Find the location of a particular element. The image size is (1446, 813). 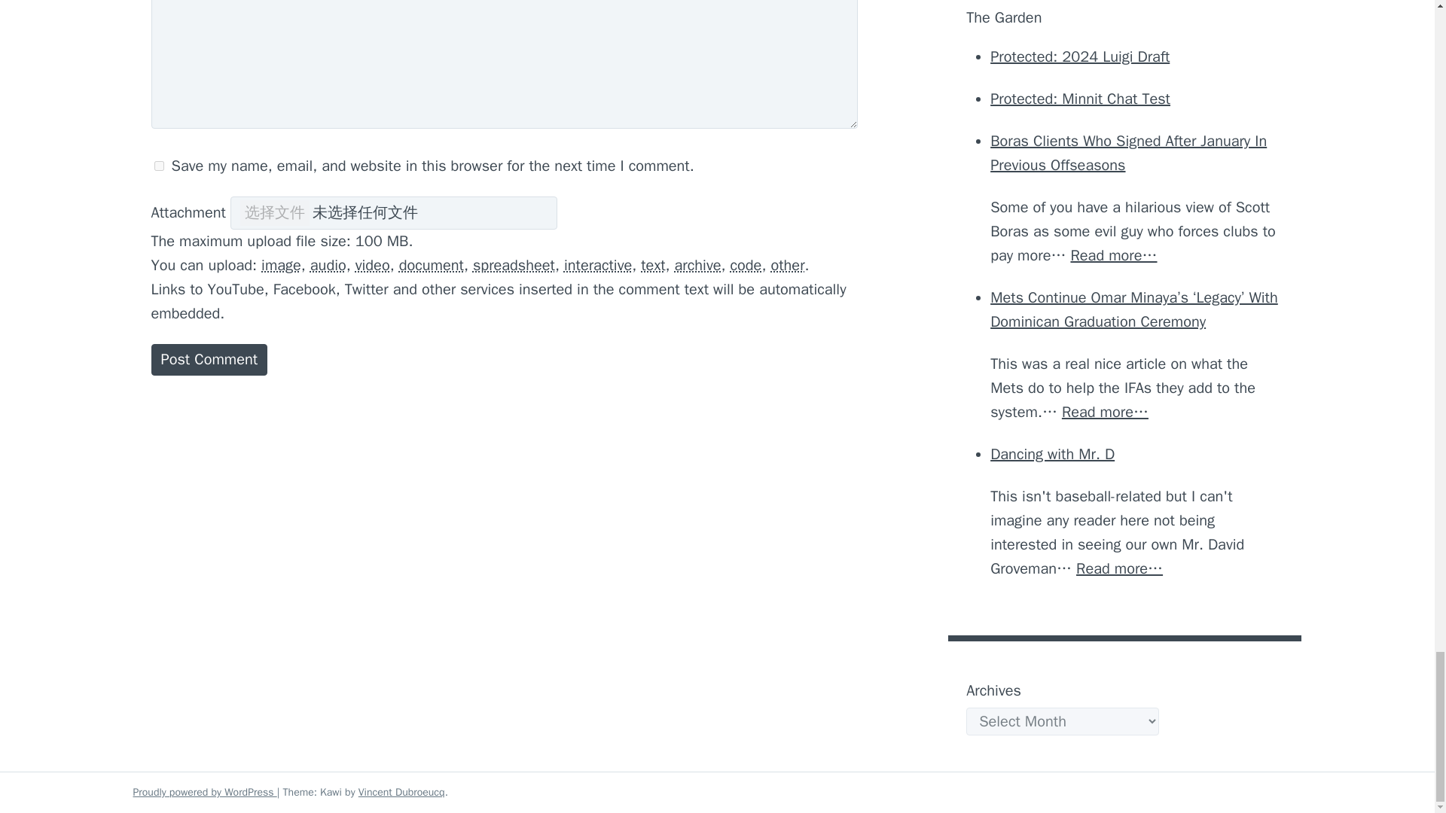

mp3, m4a, m4b, aac, ram, wav, ogg, oga, flac, wma, mka is located at coordinates (328, 265).